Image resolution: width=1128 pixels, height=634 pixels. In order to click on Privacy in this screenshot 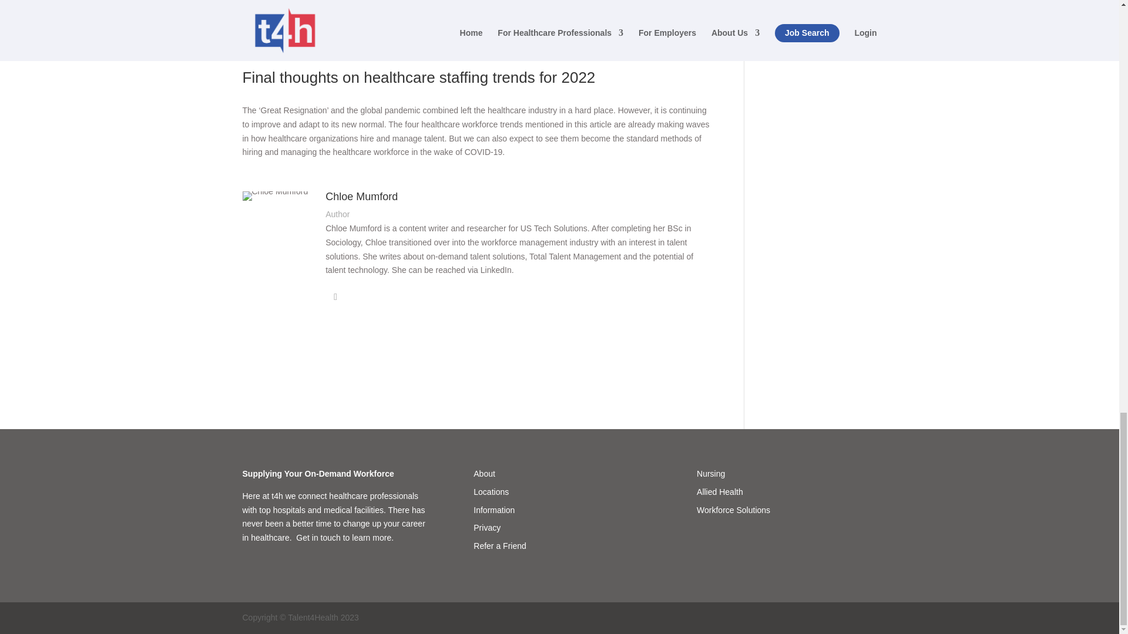, I will do `click(487, 528)`.